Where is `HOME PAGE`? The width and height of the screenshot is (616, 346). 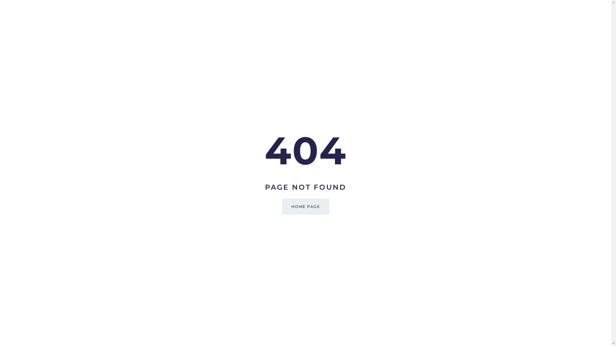
HOME PAGE is located at coordinates (306, 207).